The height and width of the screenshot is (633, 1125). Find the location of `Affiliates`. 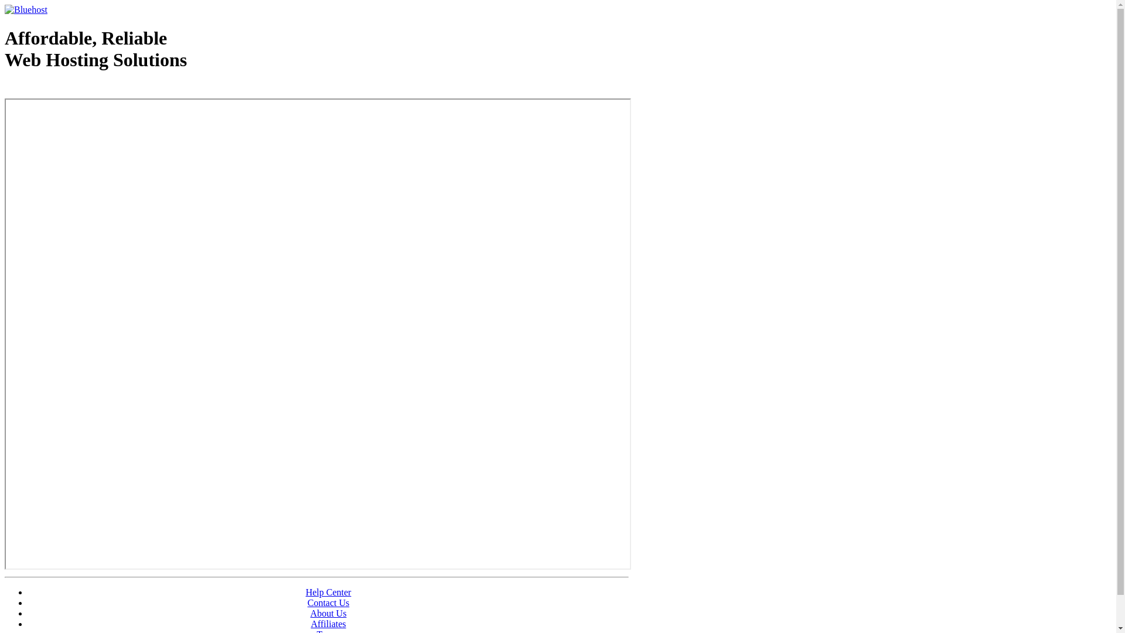

Affiliates is located at coordinates (328, 624).